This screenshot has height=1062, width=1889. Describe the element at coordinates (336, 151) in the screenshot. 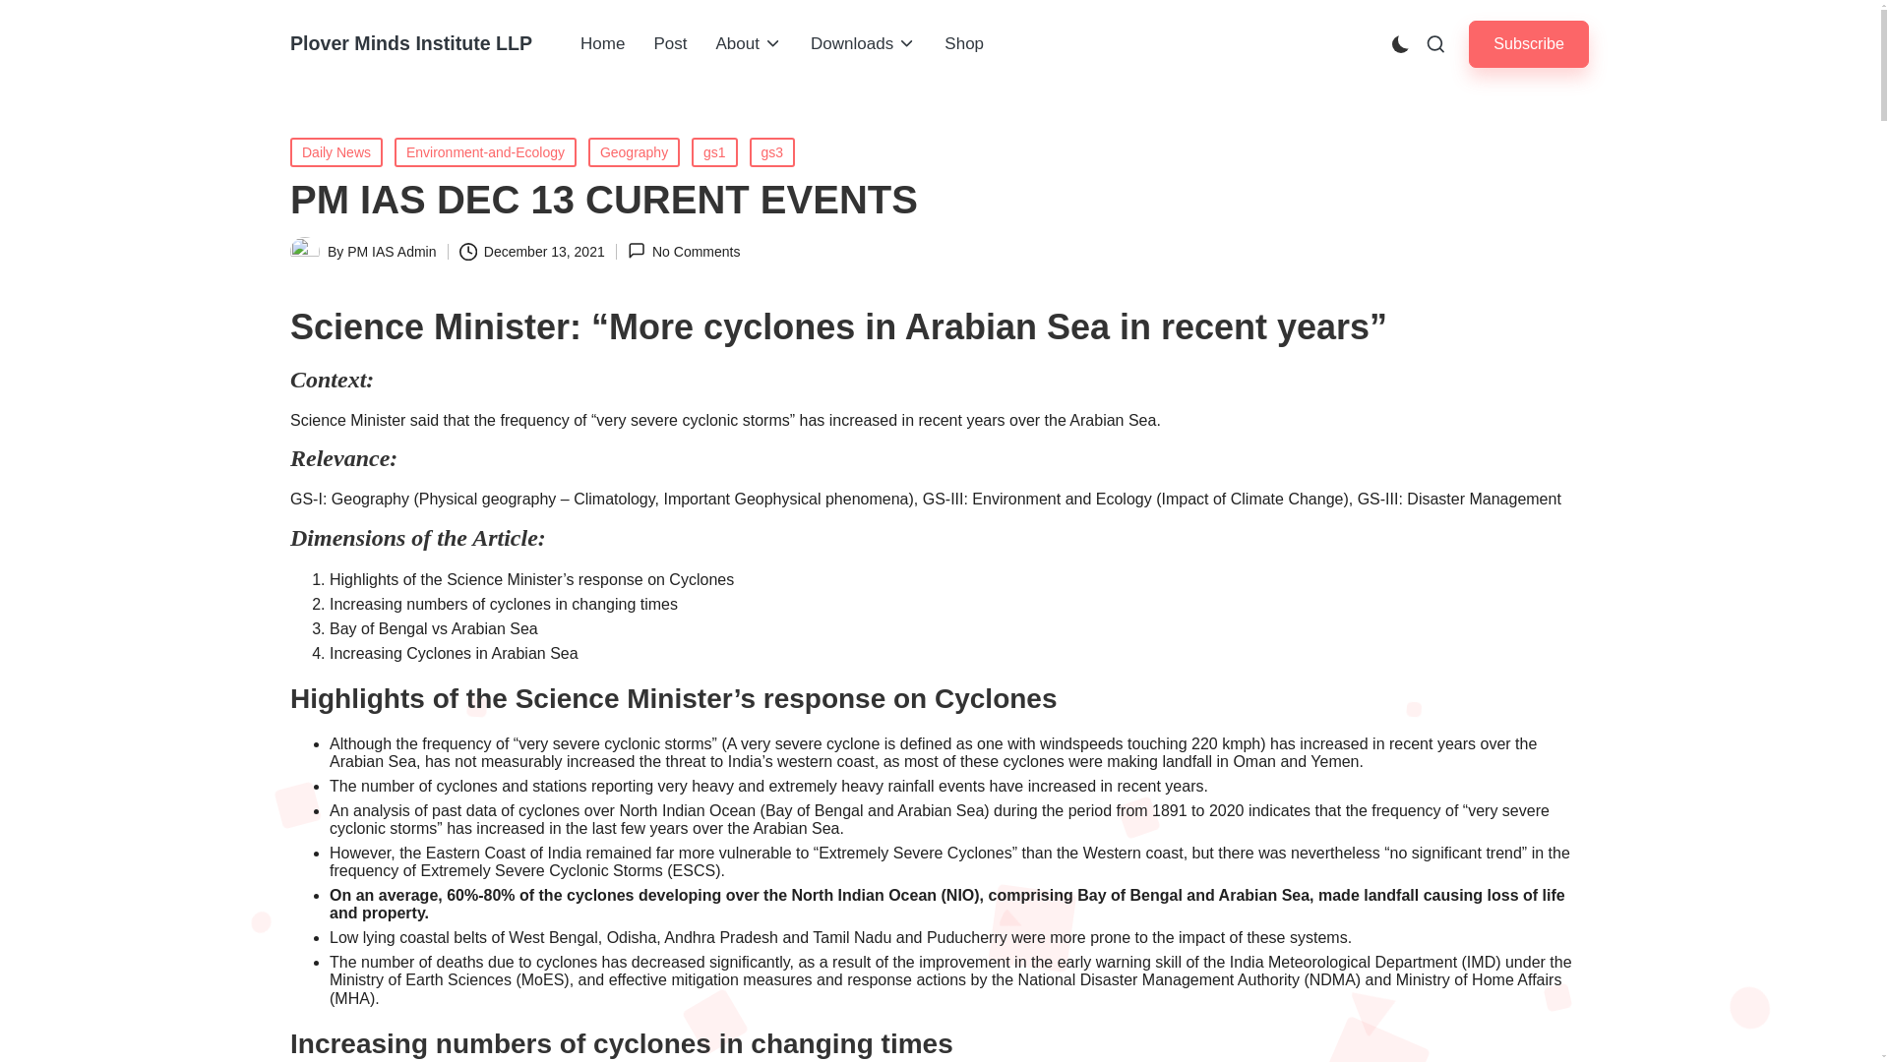

I see `Daily News` at that location.